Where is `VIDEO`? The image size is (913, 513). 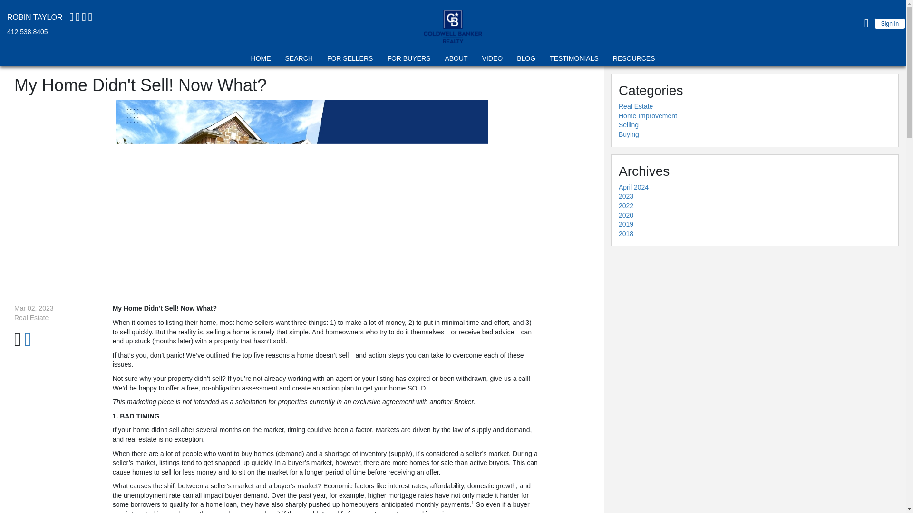 VIDEO is located at coordinates (493, 60).